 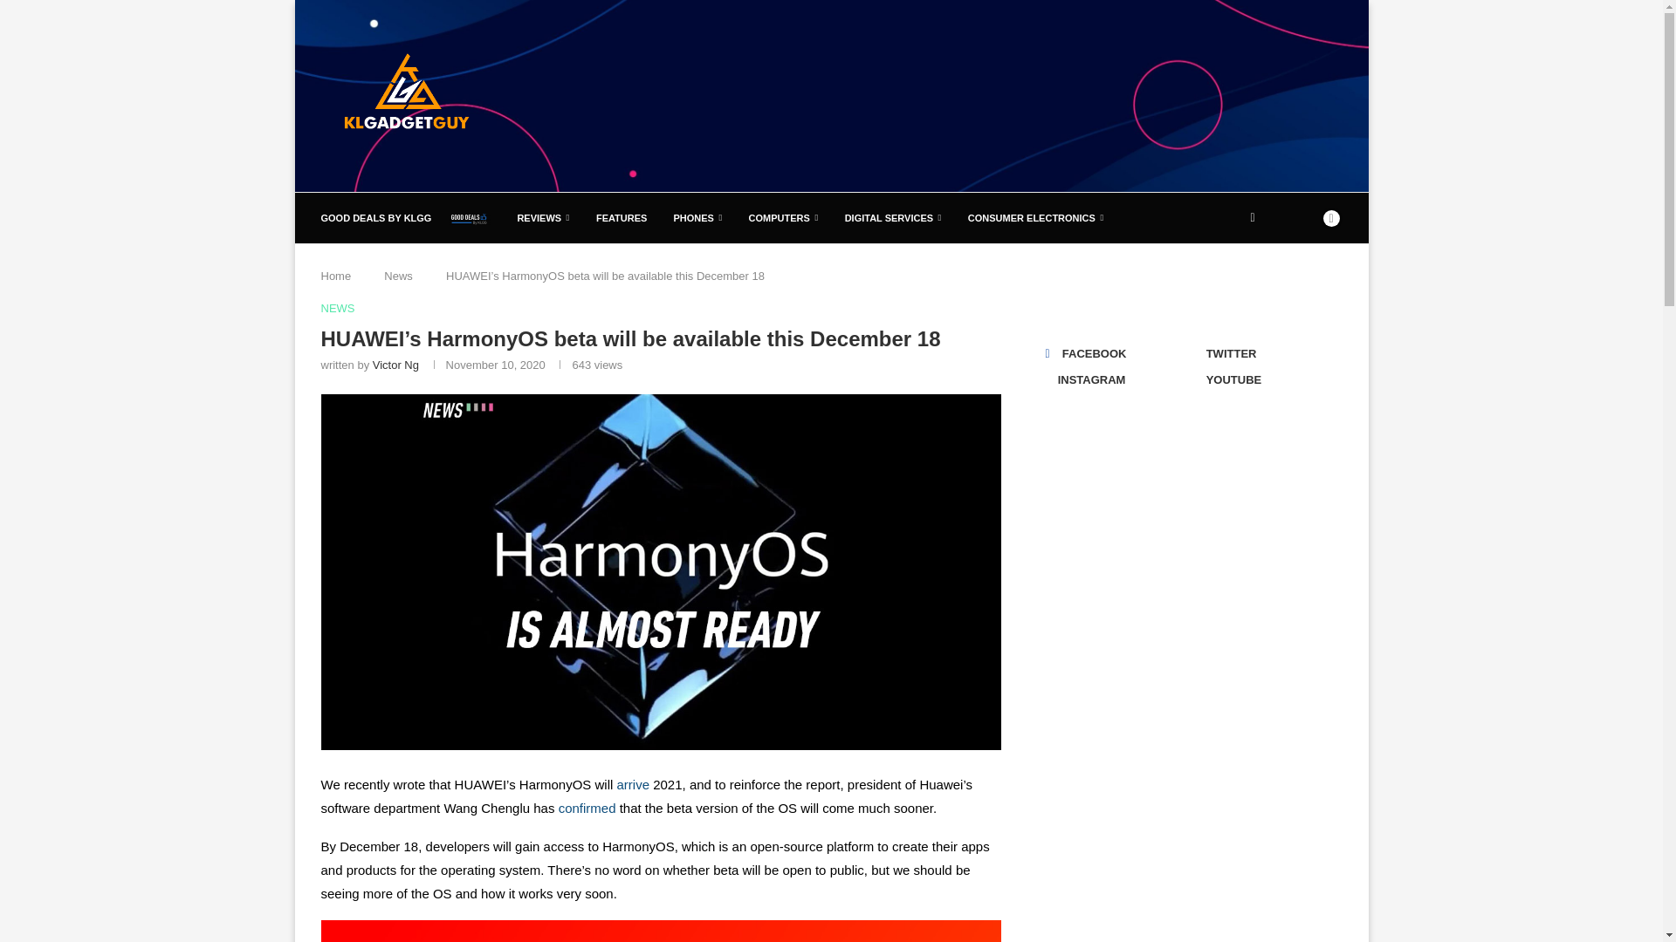 I want to click on DIGITAL SERVICES, so click(x=893, y=218).